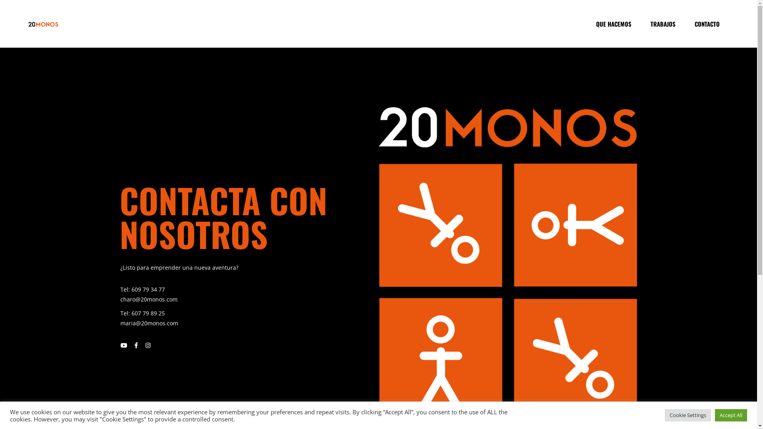  I want to click on de, so click(400, 390).